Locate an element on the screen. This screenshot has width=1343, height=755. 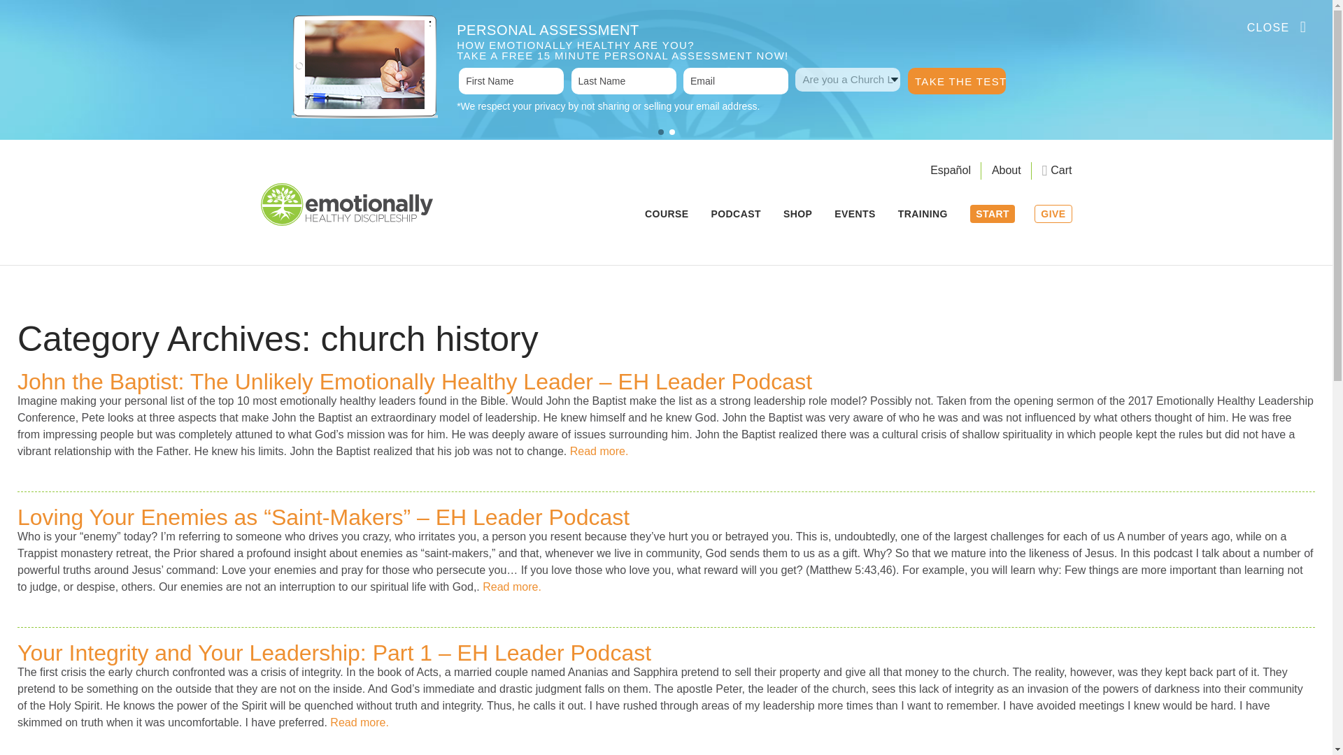
EVENTS is located at coordinates (855, 217).